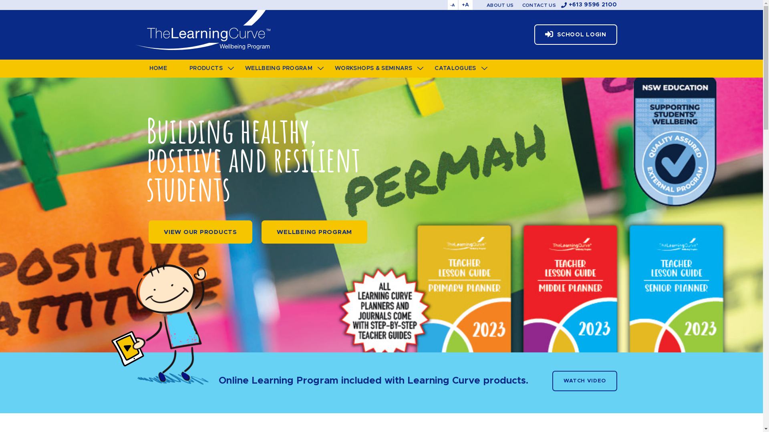 The width and height of the screenshot is (769, 432). What do you see at coordinates (279, 69) in the screenshot?
I see `WELLBEING PROGRAM` at bounding box center [279, 69].